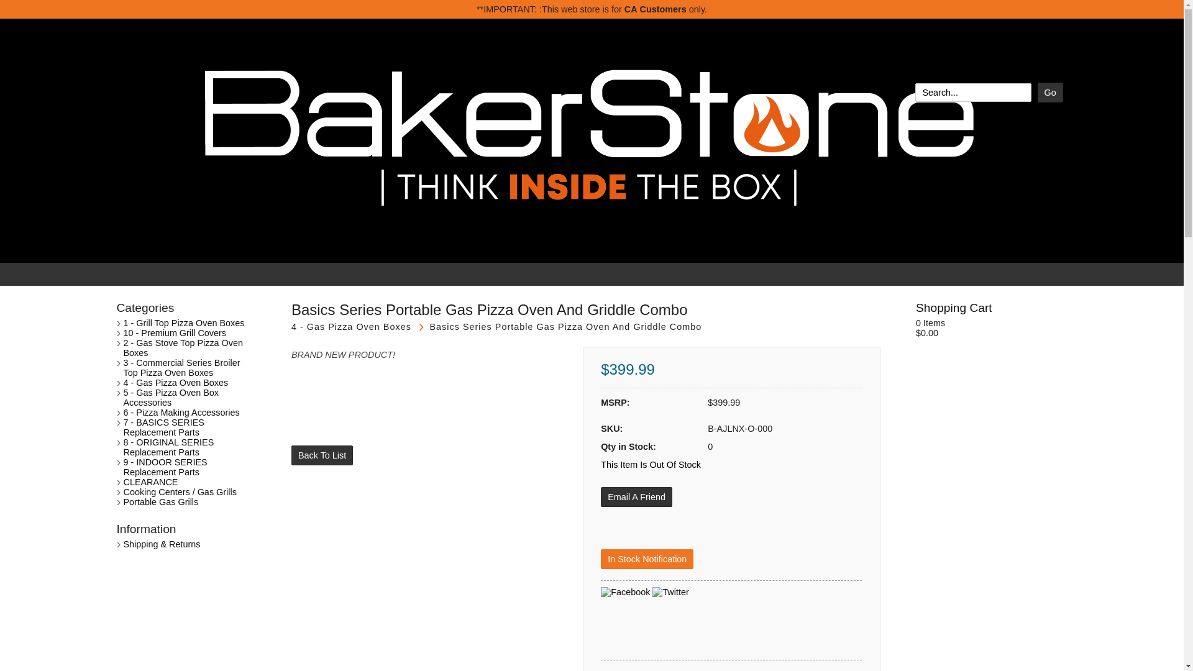 The width and height of the screenshot is (1193, 671). Describe the element at coordinates (180, 492) in the screenshot. I see `Cooking Centers / Gas Grills` at that location.